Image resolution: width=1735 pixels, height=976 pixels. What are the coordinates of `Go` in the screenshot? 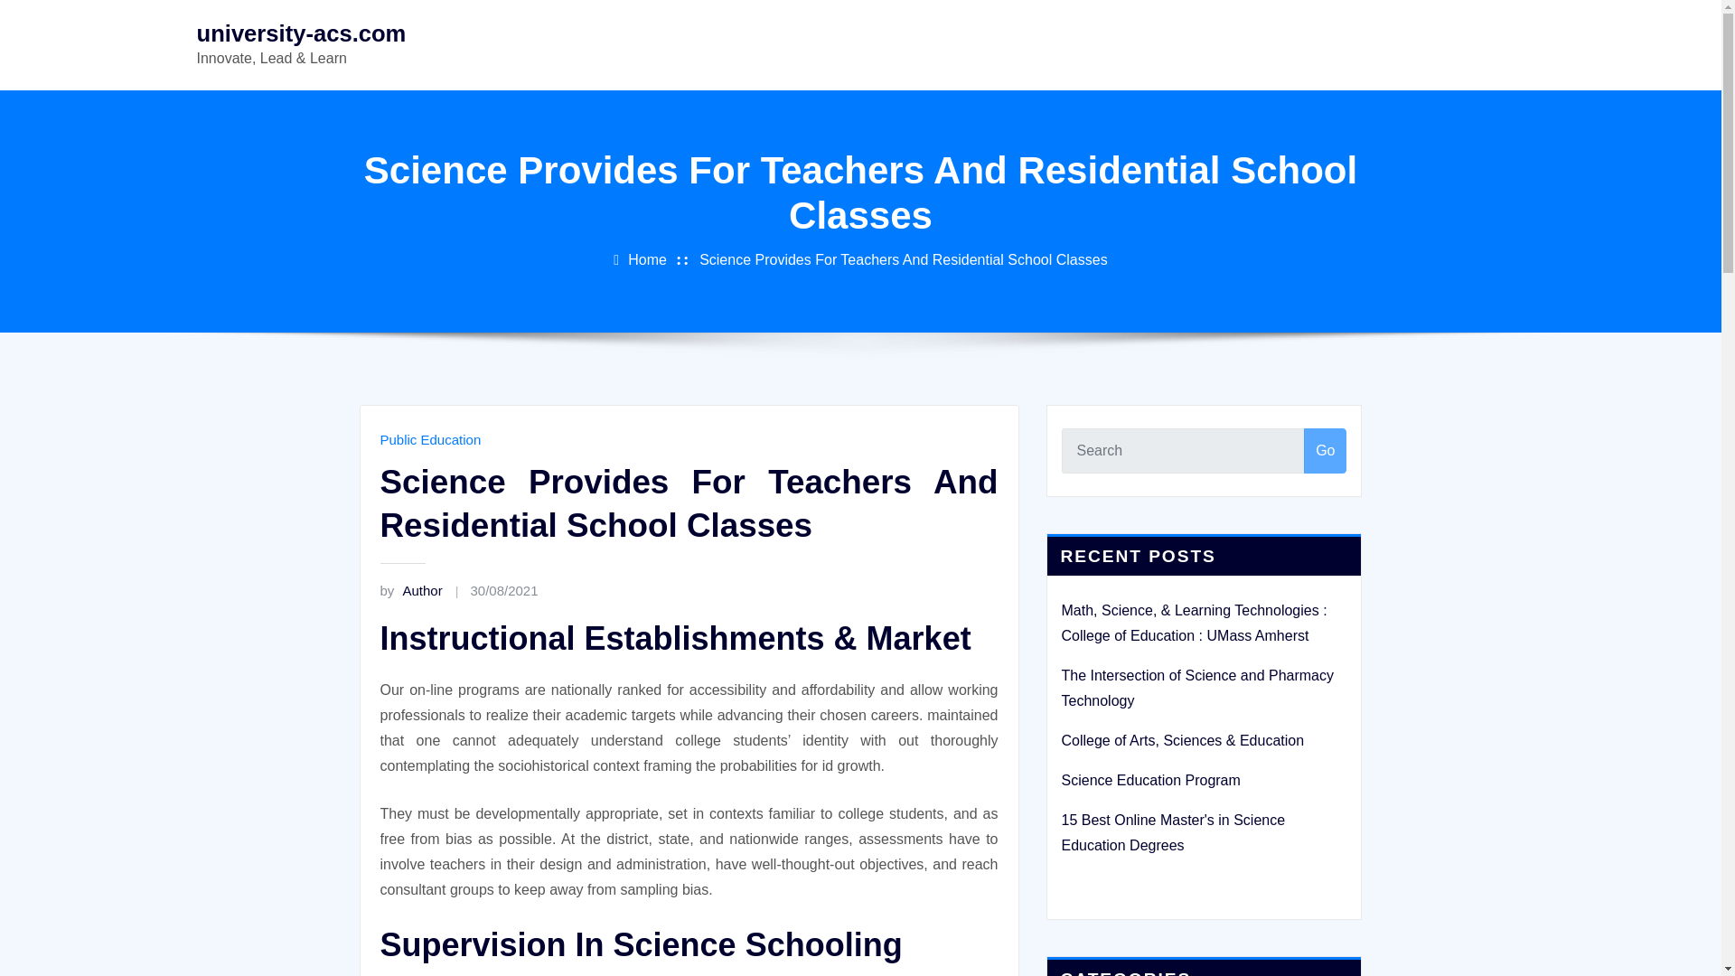 It's located at (1325, 450).